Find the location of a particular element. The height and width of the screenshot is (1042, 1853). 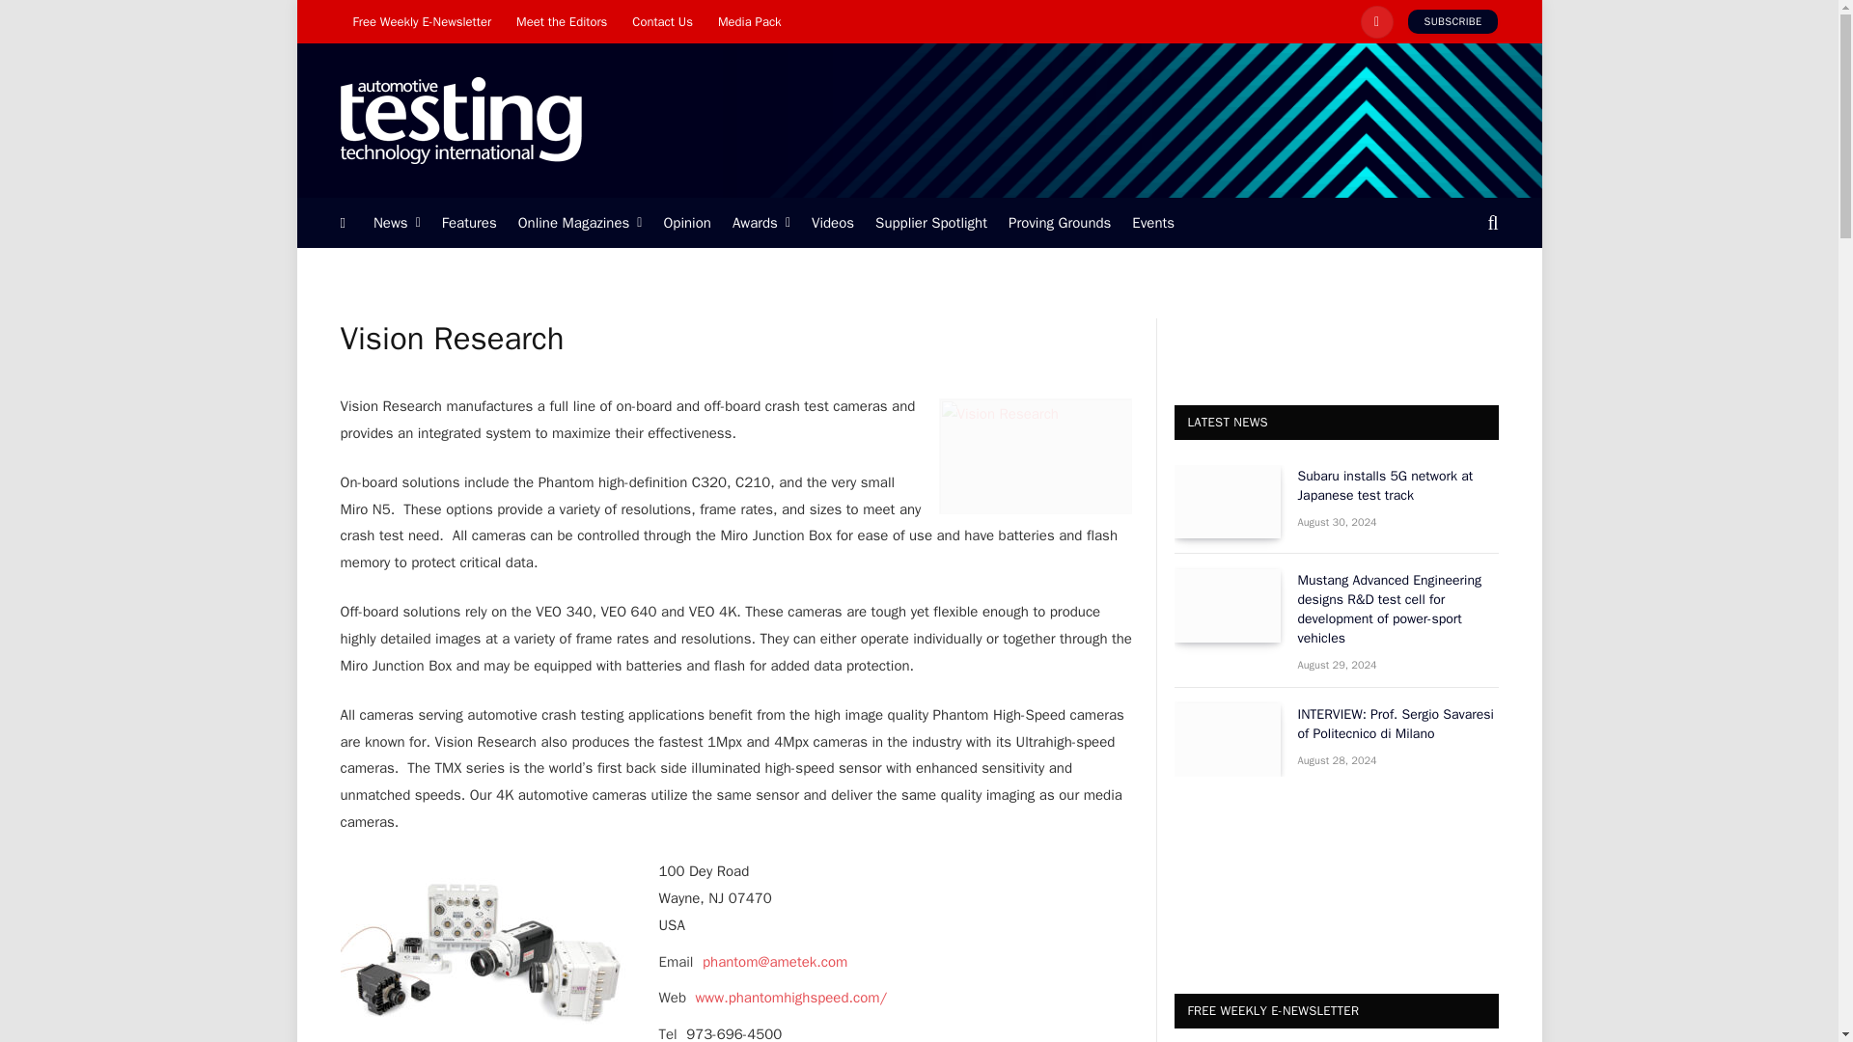

Automotive Testing Technology International is located at coordinates (459, 121).